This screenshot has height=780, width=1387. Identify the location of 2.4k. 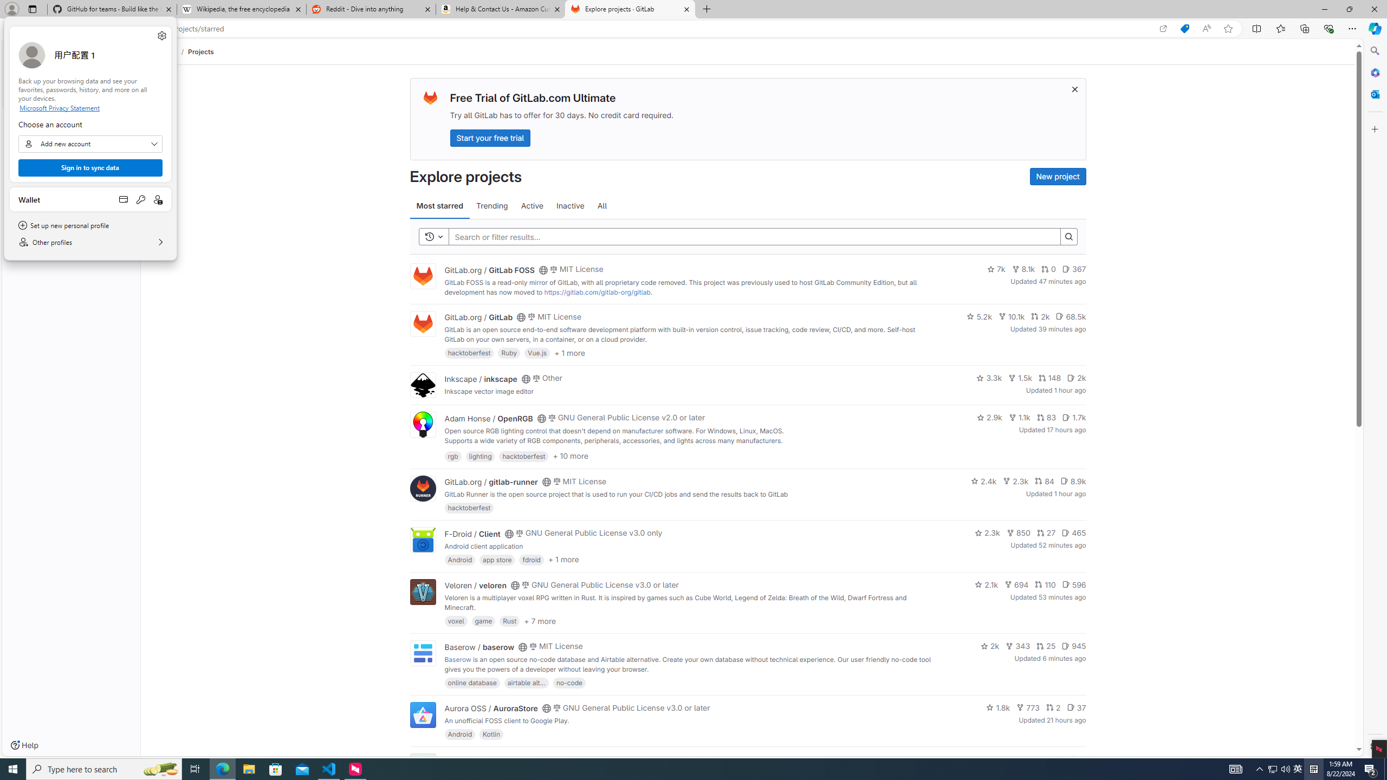
(984, 480).